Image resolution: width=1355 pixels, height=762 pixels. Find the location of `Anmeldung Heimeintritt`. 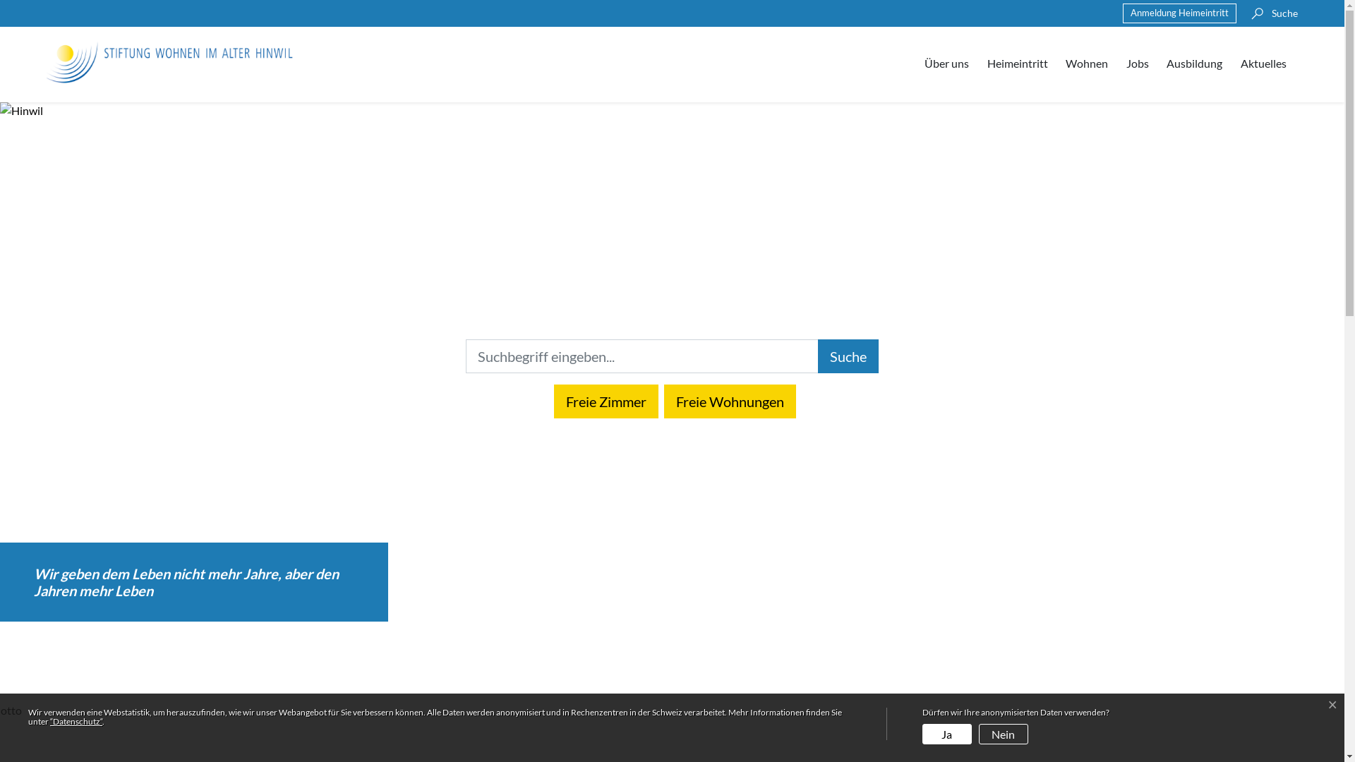

Anmeldung Heimeintritt is located at coordinates (1180, 13).